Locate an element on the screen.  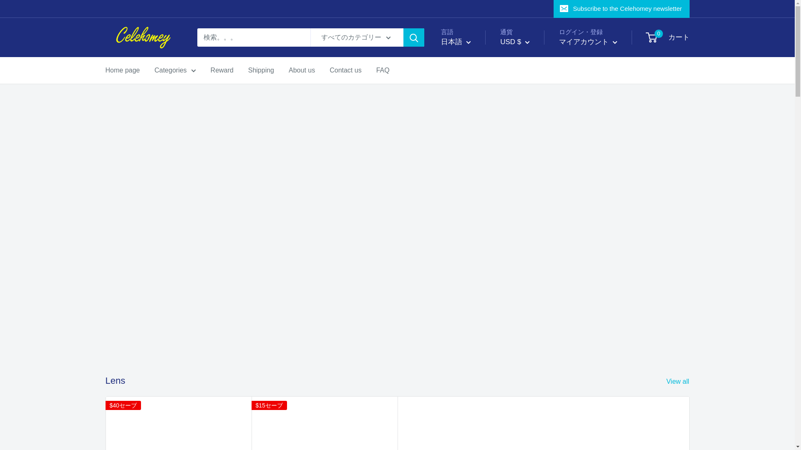
AUD is located at coordinates (521, 67).